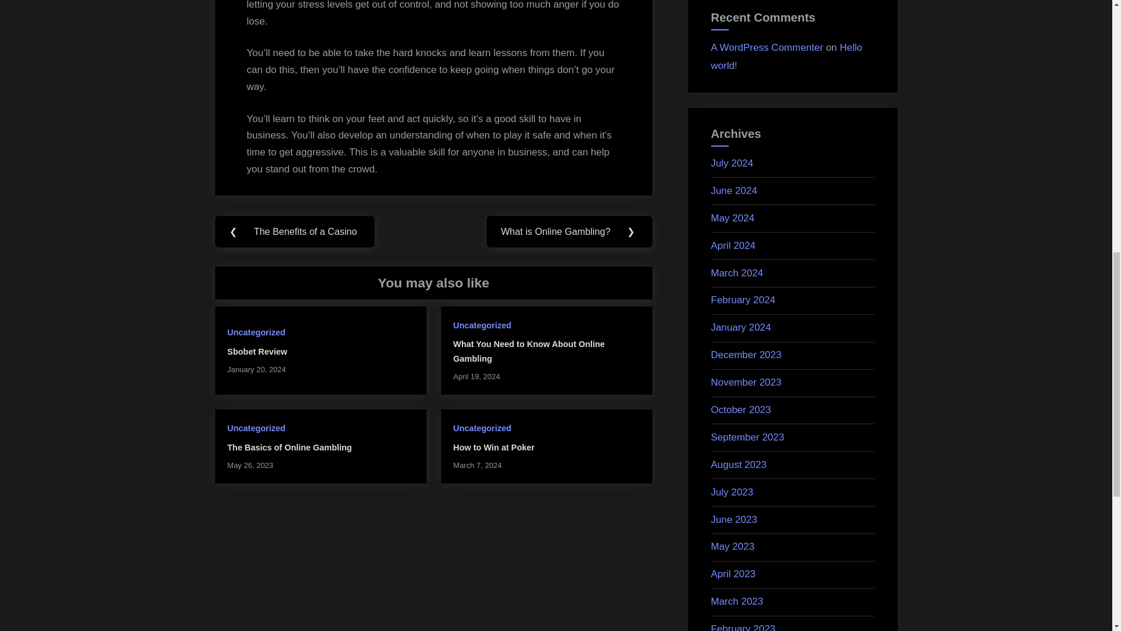  I want to click on April 2024, so click(733, 245).